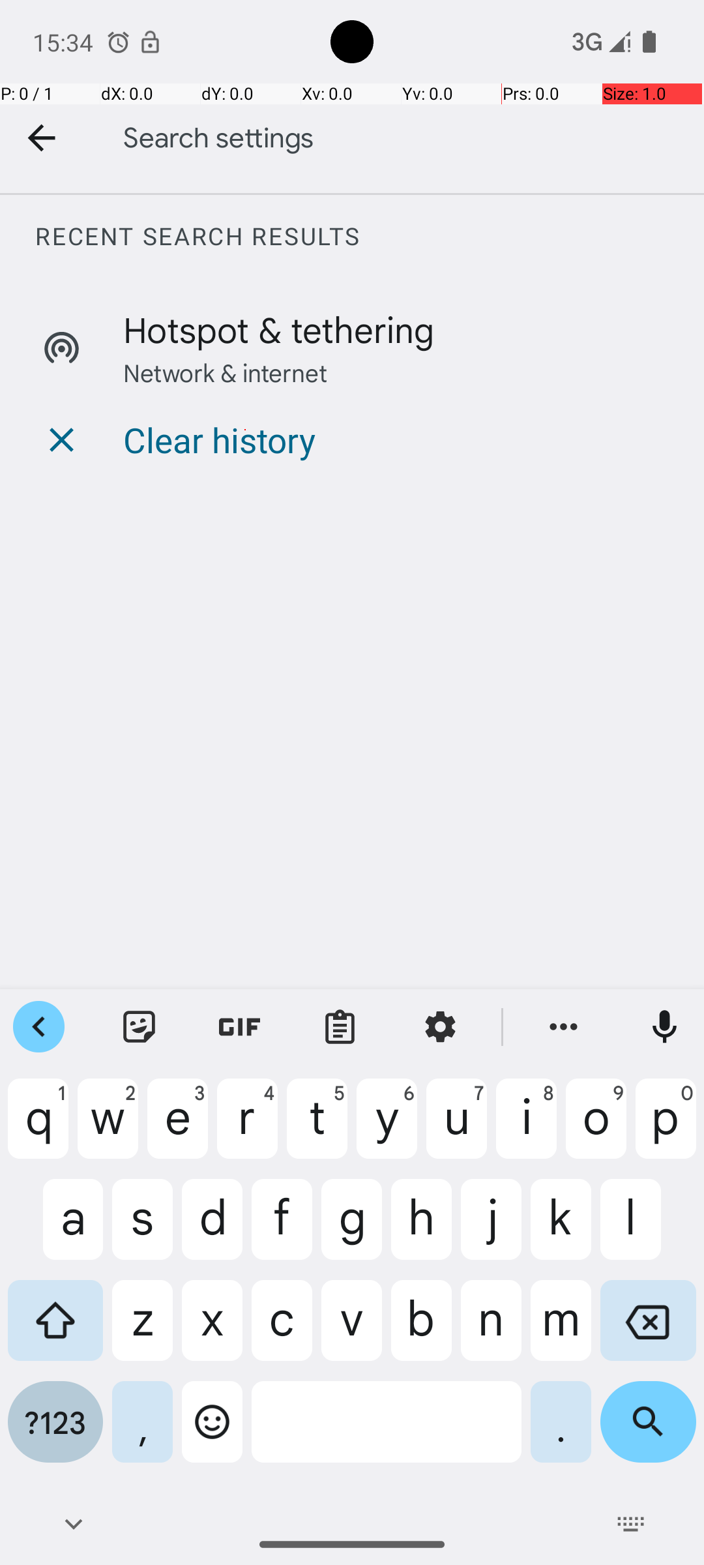 This screenshot has width=704, height=1565. What do you see at coordinates (219, 440) in the screenshot?
I see `Clear history` at bounding box center [219, 440].